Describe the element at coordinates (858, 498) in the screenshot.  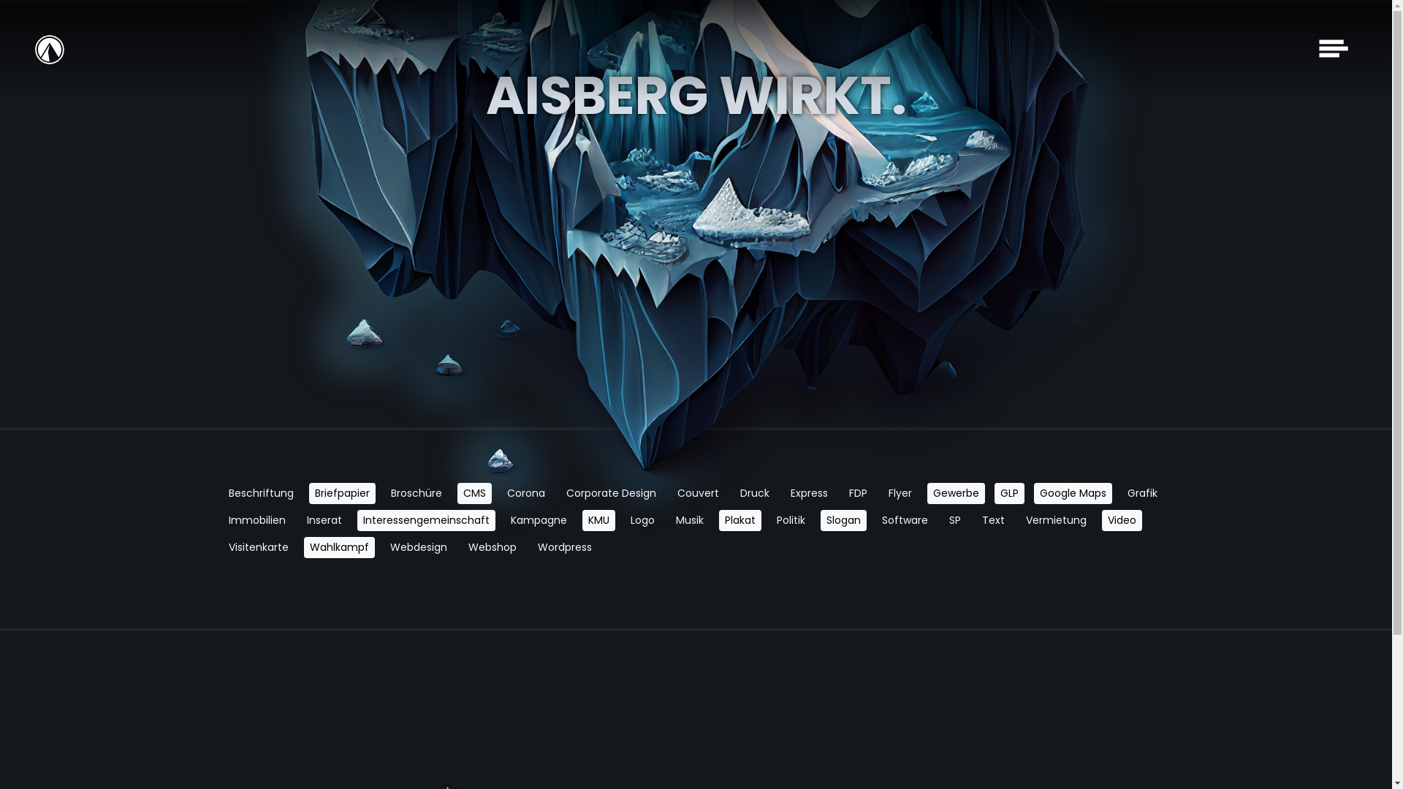
I see `FDP` at that location.